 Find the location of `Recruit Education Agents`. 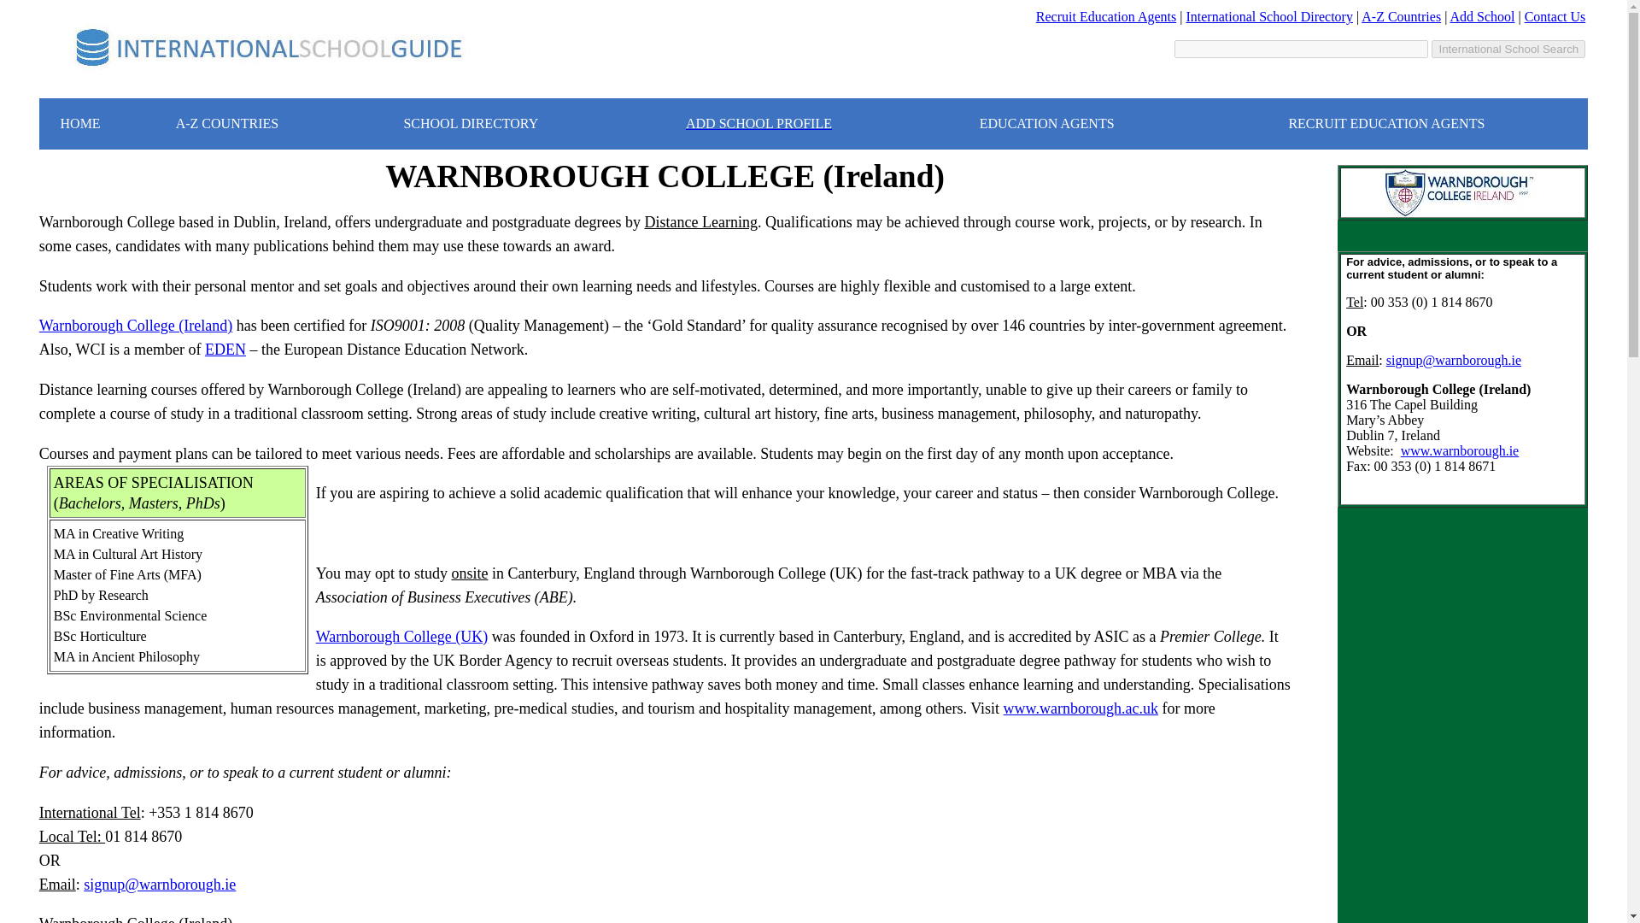

Recruit Education Agents is located at coordinates (1105, 16).